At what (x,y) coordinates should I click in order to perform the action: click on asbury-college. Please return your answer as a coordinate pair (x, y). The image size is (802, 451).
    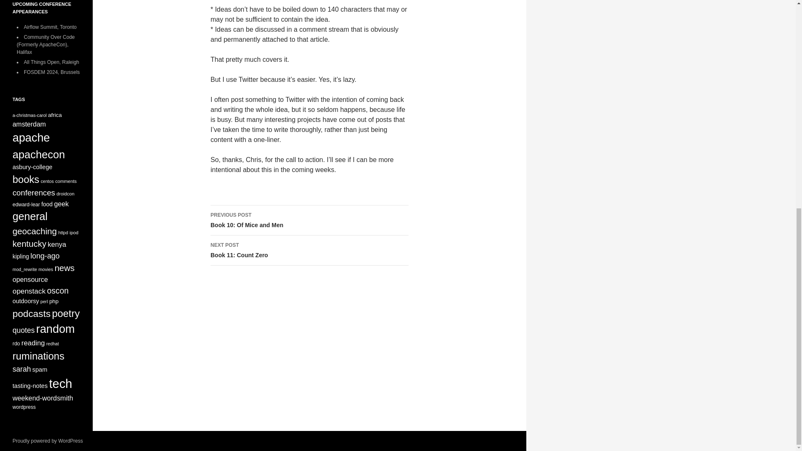
    Looking at the image, I should click on (33, 167).